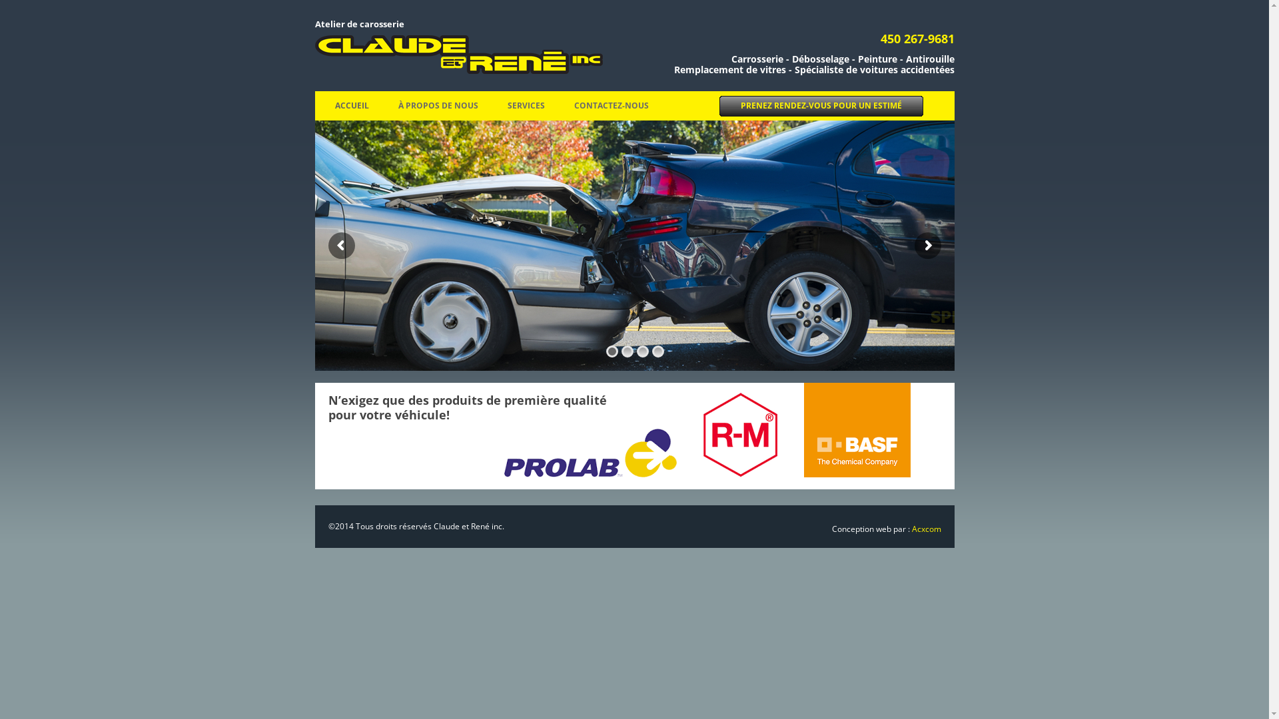 This screenshot has width=1279, height=719. I want to click on ACCUEIL, so click(352, 106).